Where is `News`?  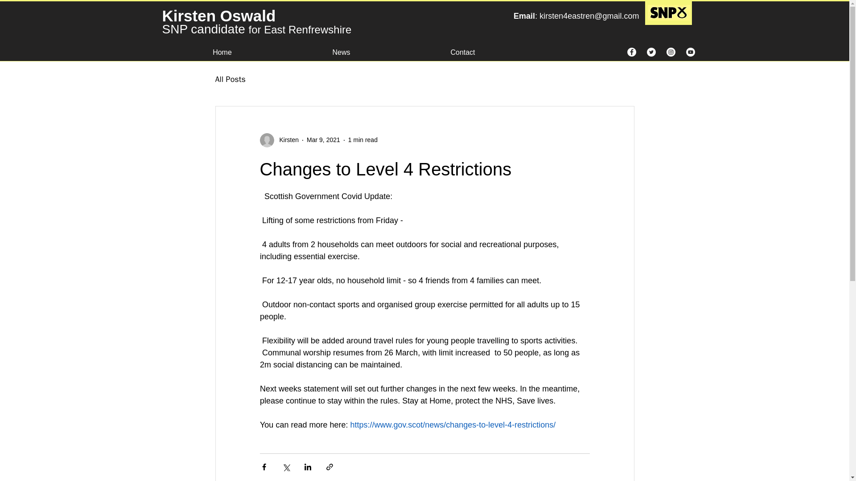
News is located at coordinates (342, 48).